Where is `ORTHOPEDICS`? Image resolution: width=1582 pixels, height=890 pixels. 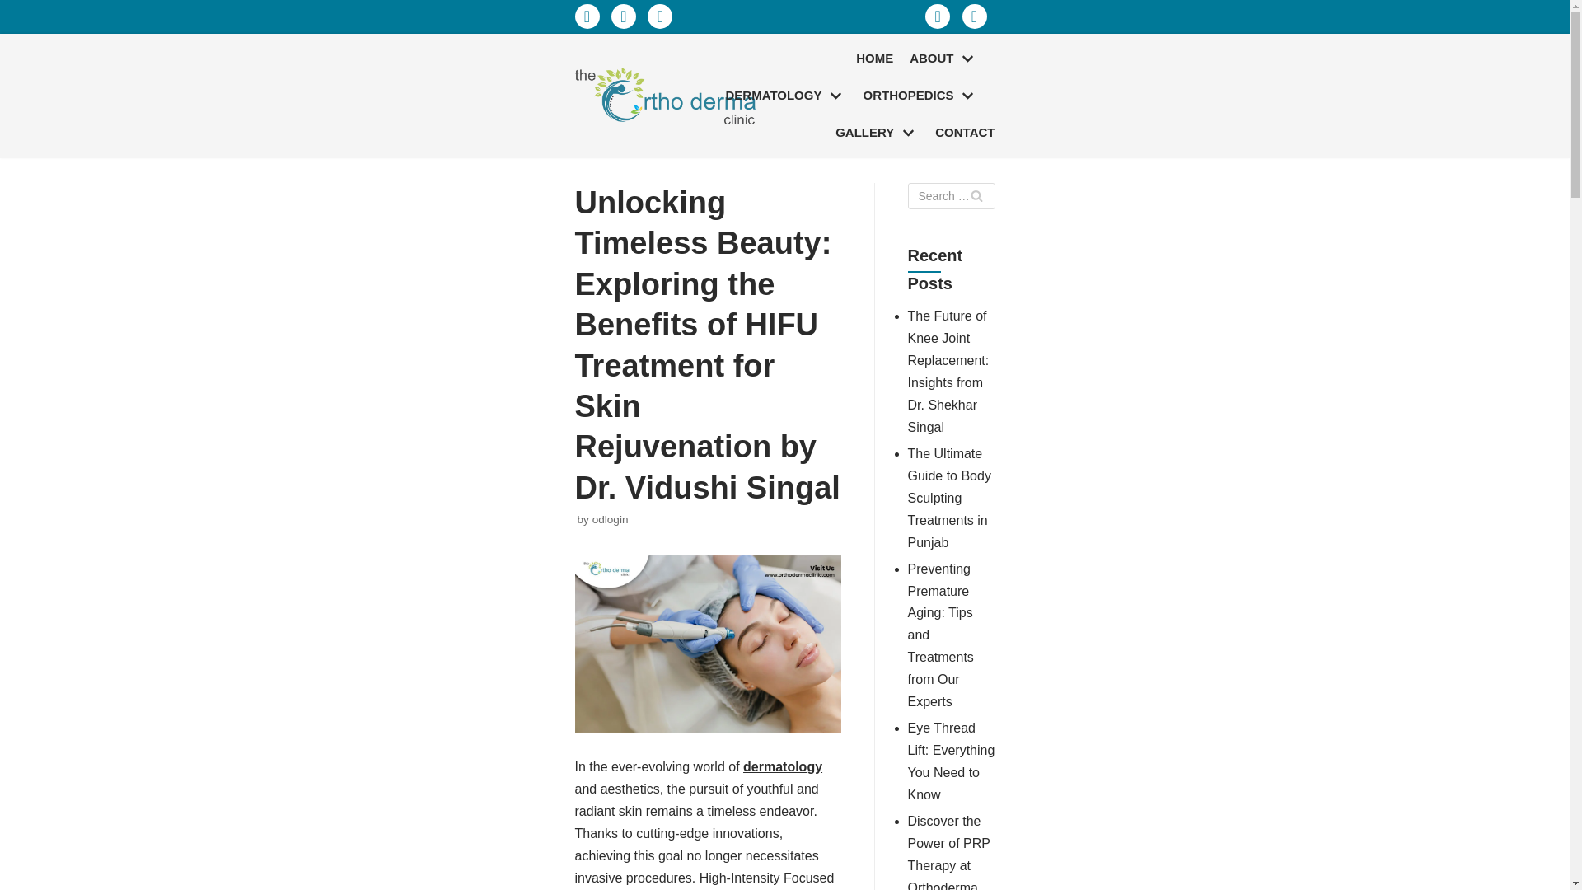
ORTHOPEDICS is located at coordinates (920, 96).